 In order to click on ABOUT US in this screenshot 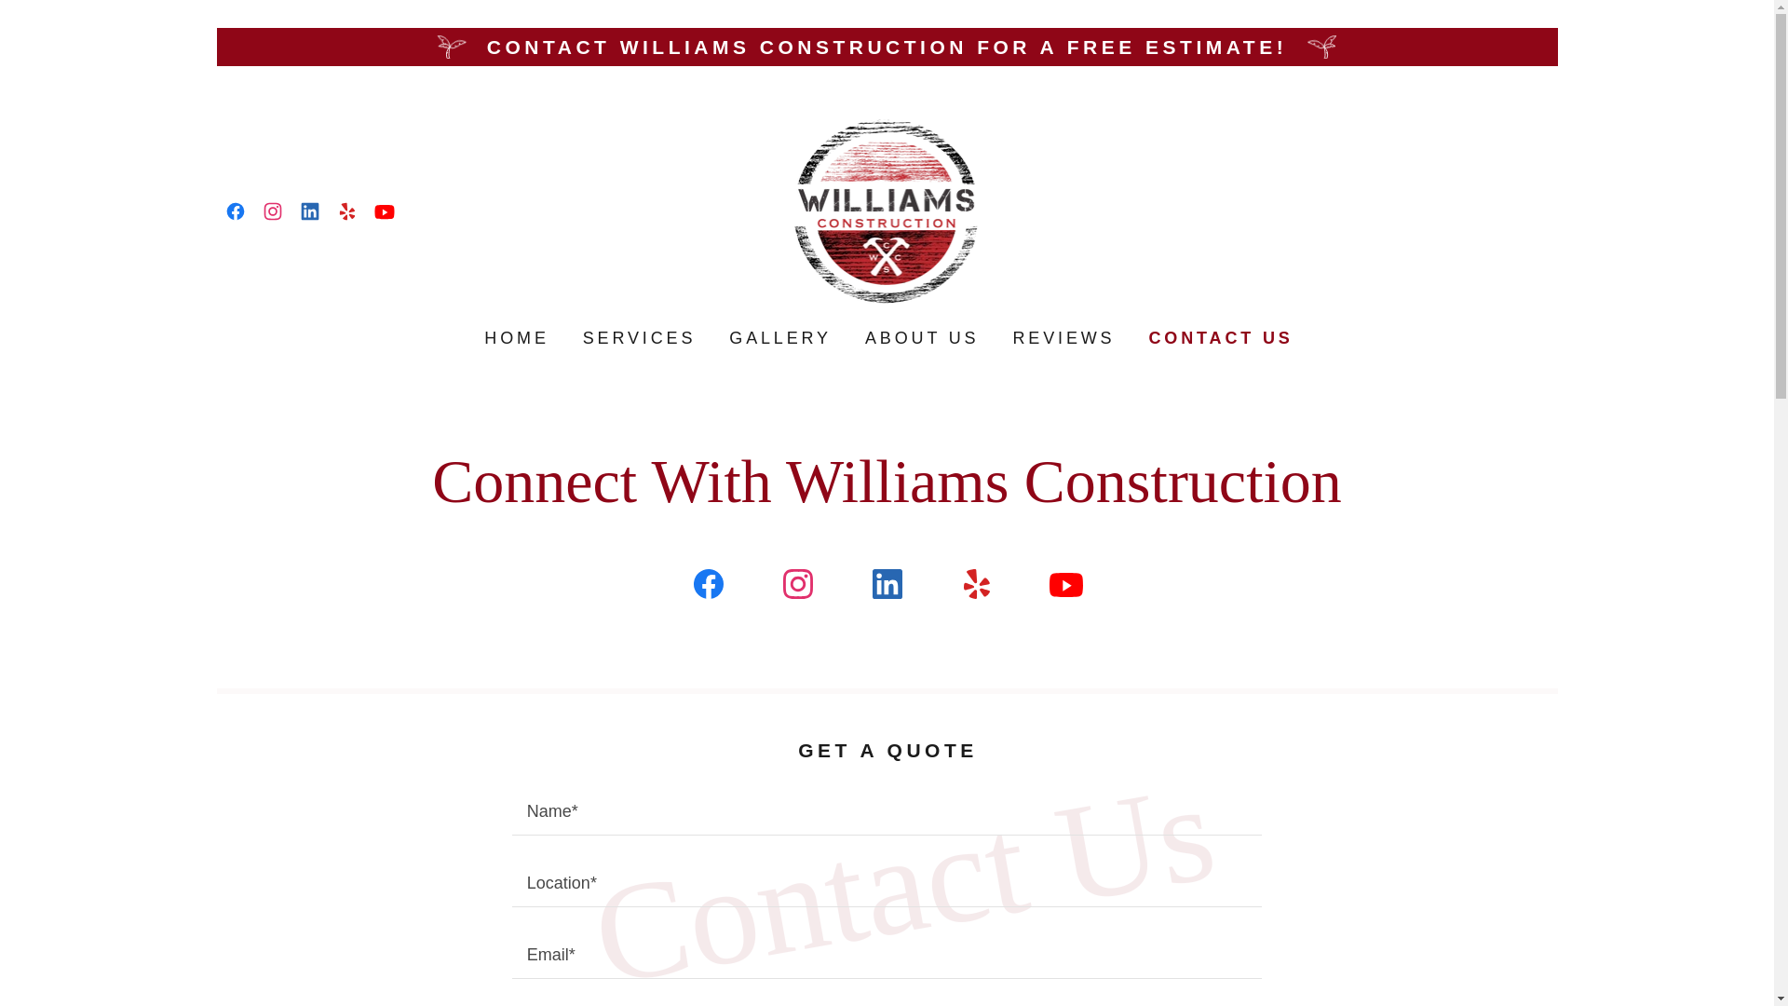, I will do `click(1218, 337)`.